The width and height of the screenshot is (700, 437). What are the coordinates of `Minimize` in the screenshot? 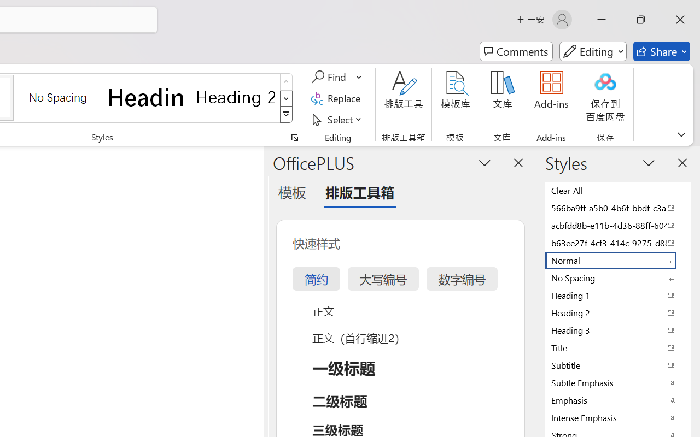 It's located at (602, 20).